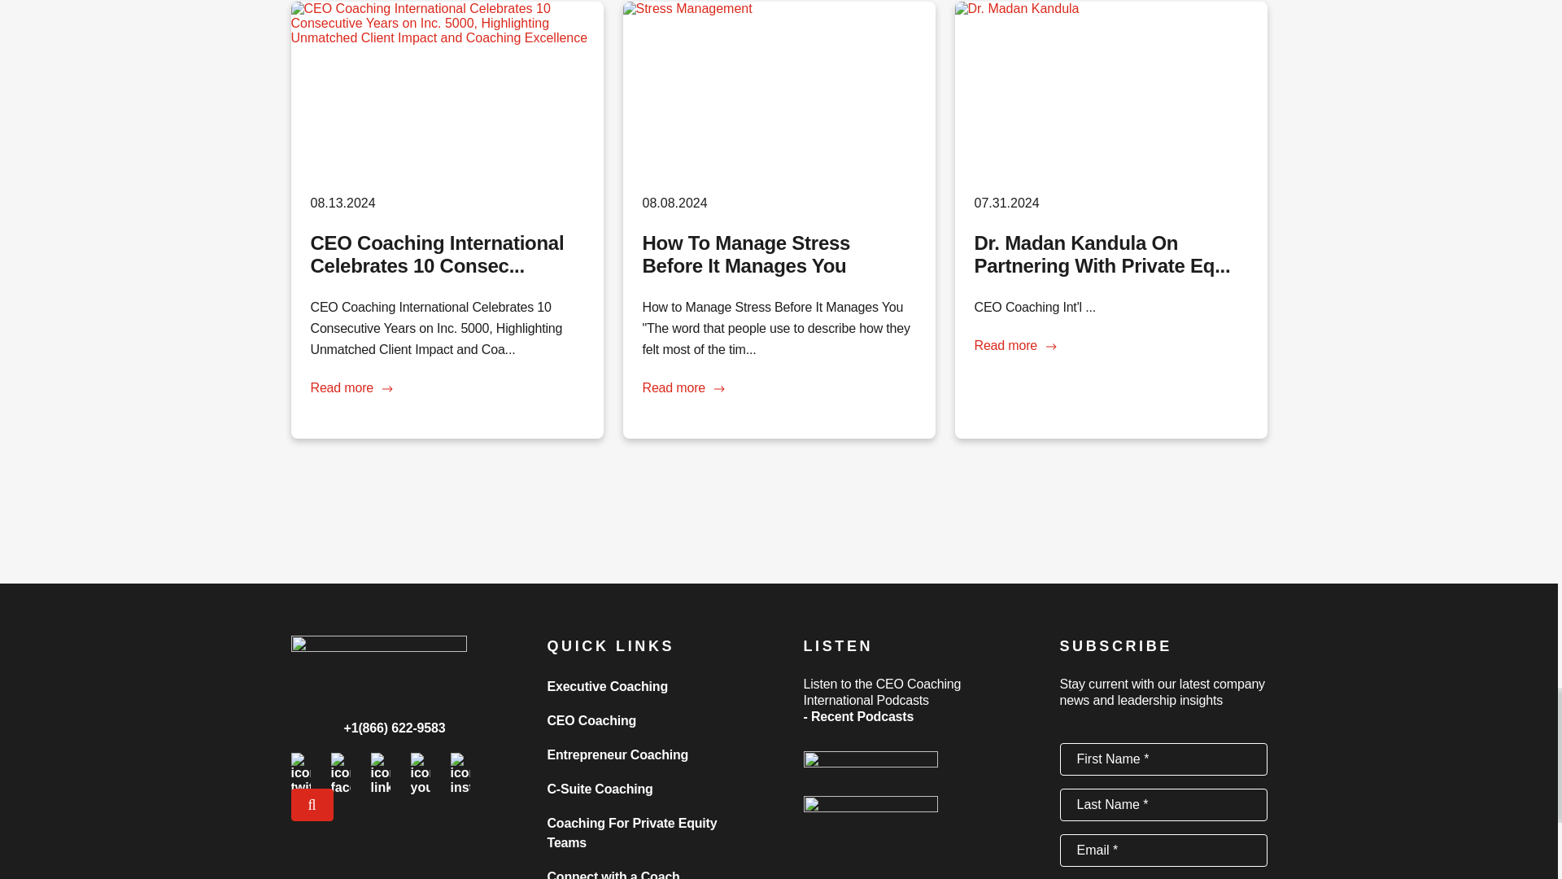  What do you see at coordinates (591, 720) in the screenshot?
I see `CEO Coaching` at bounding box center [591, 720].